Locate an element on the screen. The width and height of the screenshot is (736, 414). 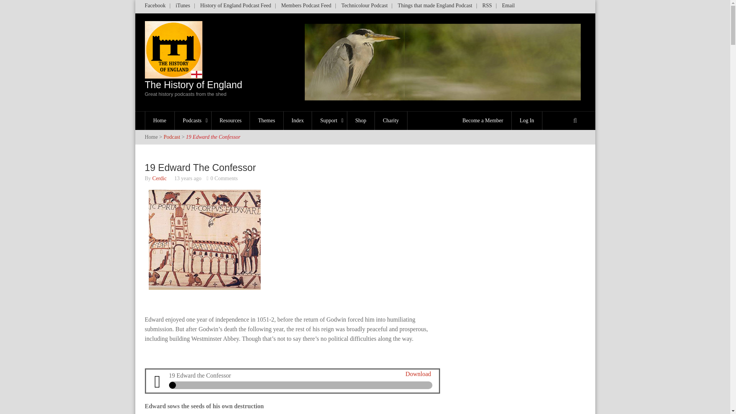
Facebook is located at coordinates (157, 7).